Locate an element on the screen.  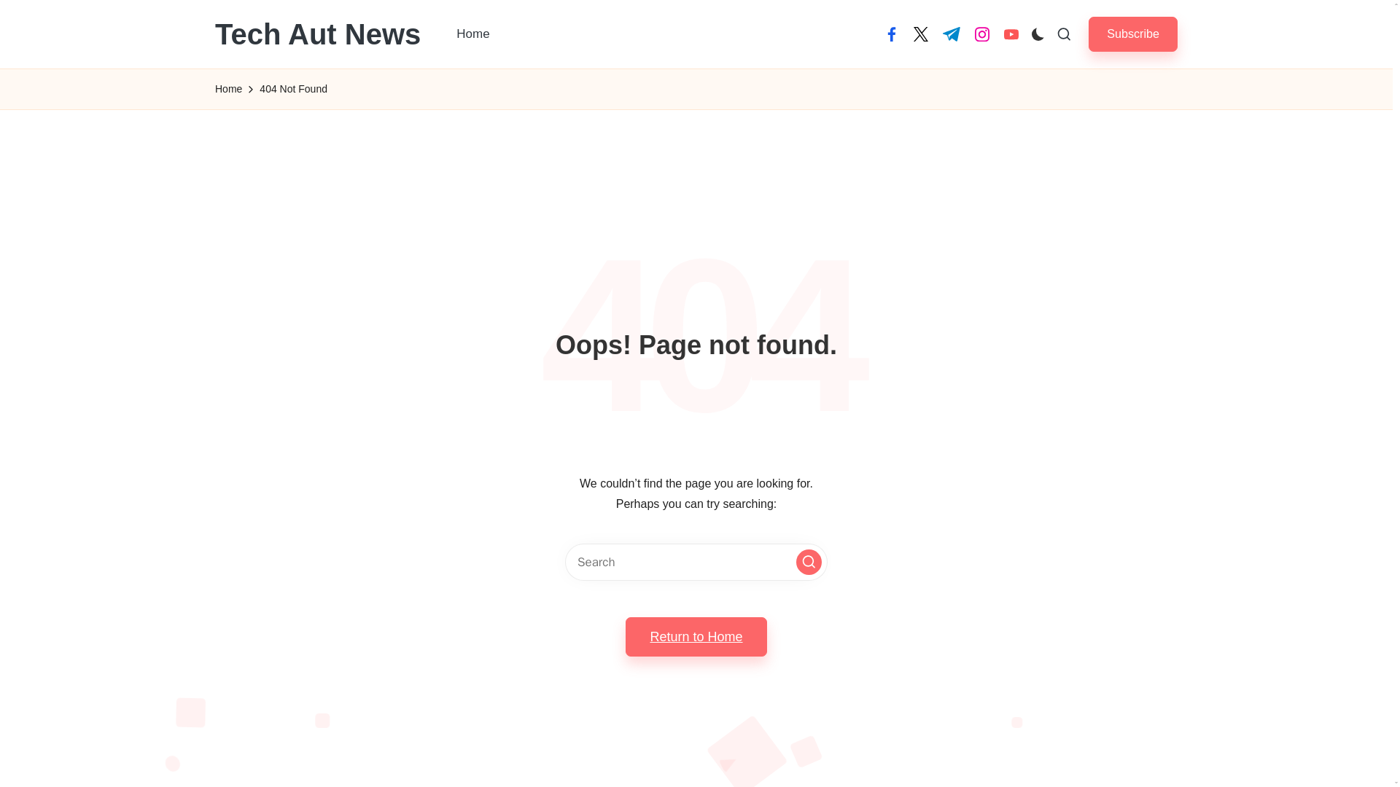
instagram.com is located at coordinates (981, 34).